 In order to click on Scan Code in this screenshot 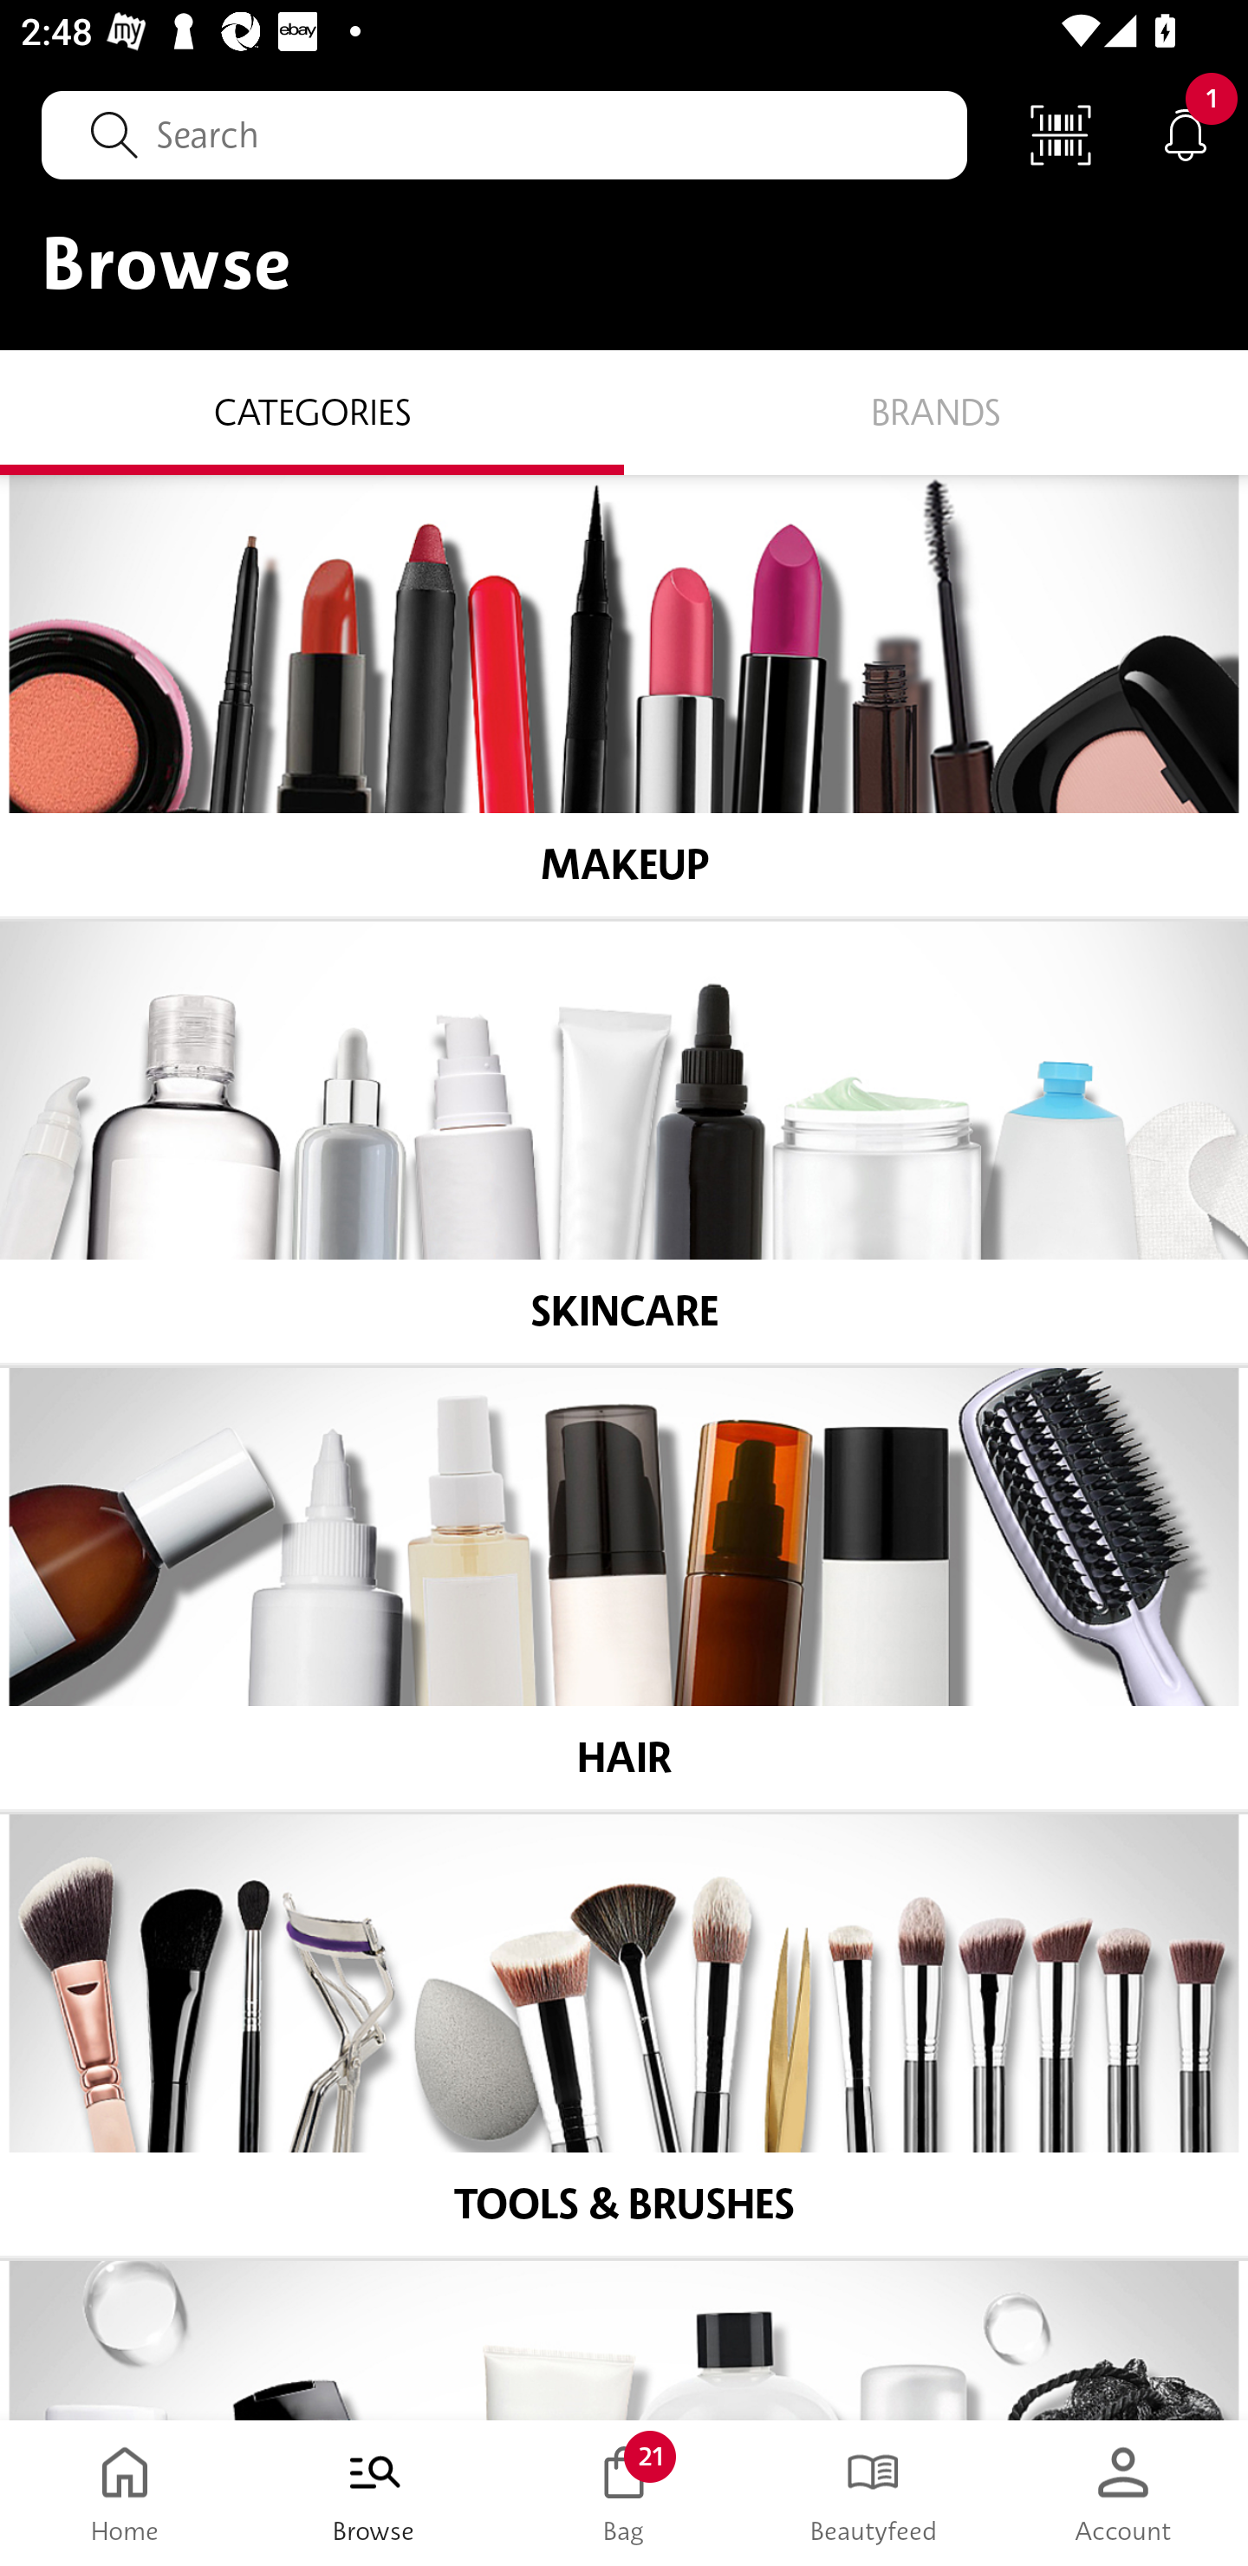, I will do `click(1061, 134)`.